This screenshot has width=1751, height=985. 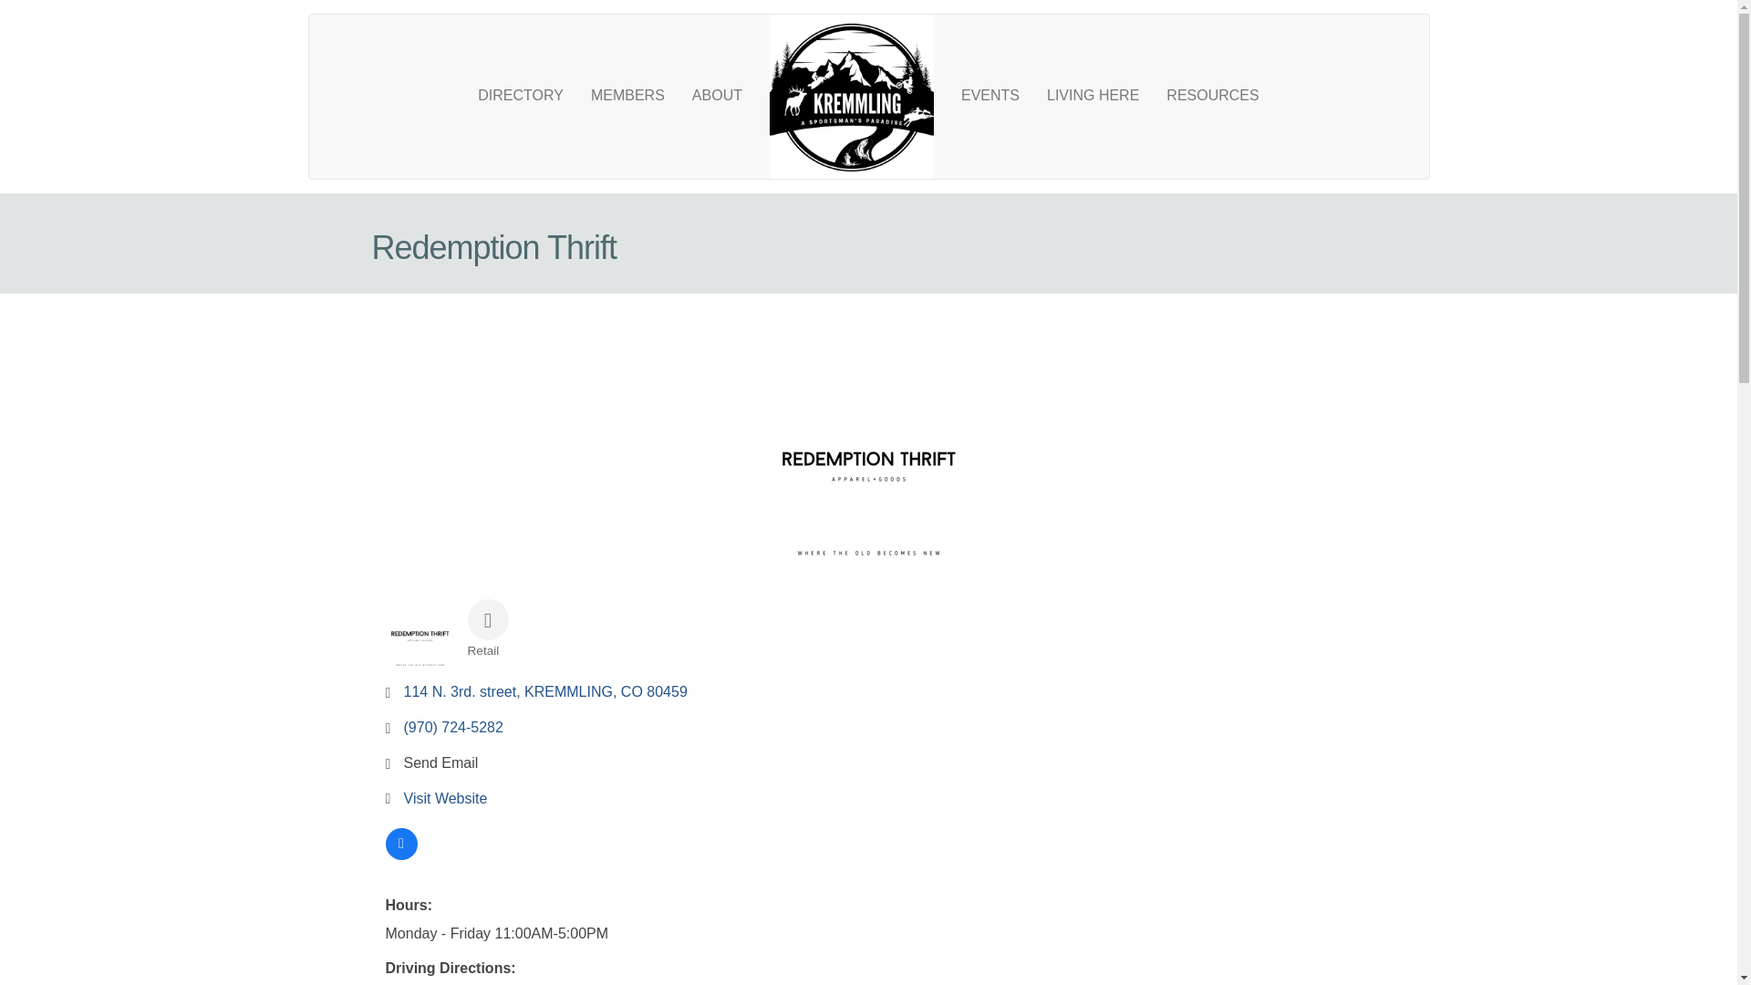 What do you see at coordinates (520, 95) in the screenshot?
I see `DIRECTORY` at bounding box center [520, 95].